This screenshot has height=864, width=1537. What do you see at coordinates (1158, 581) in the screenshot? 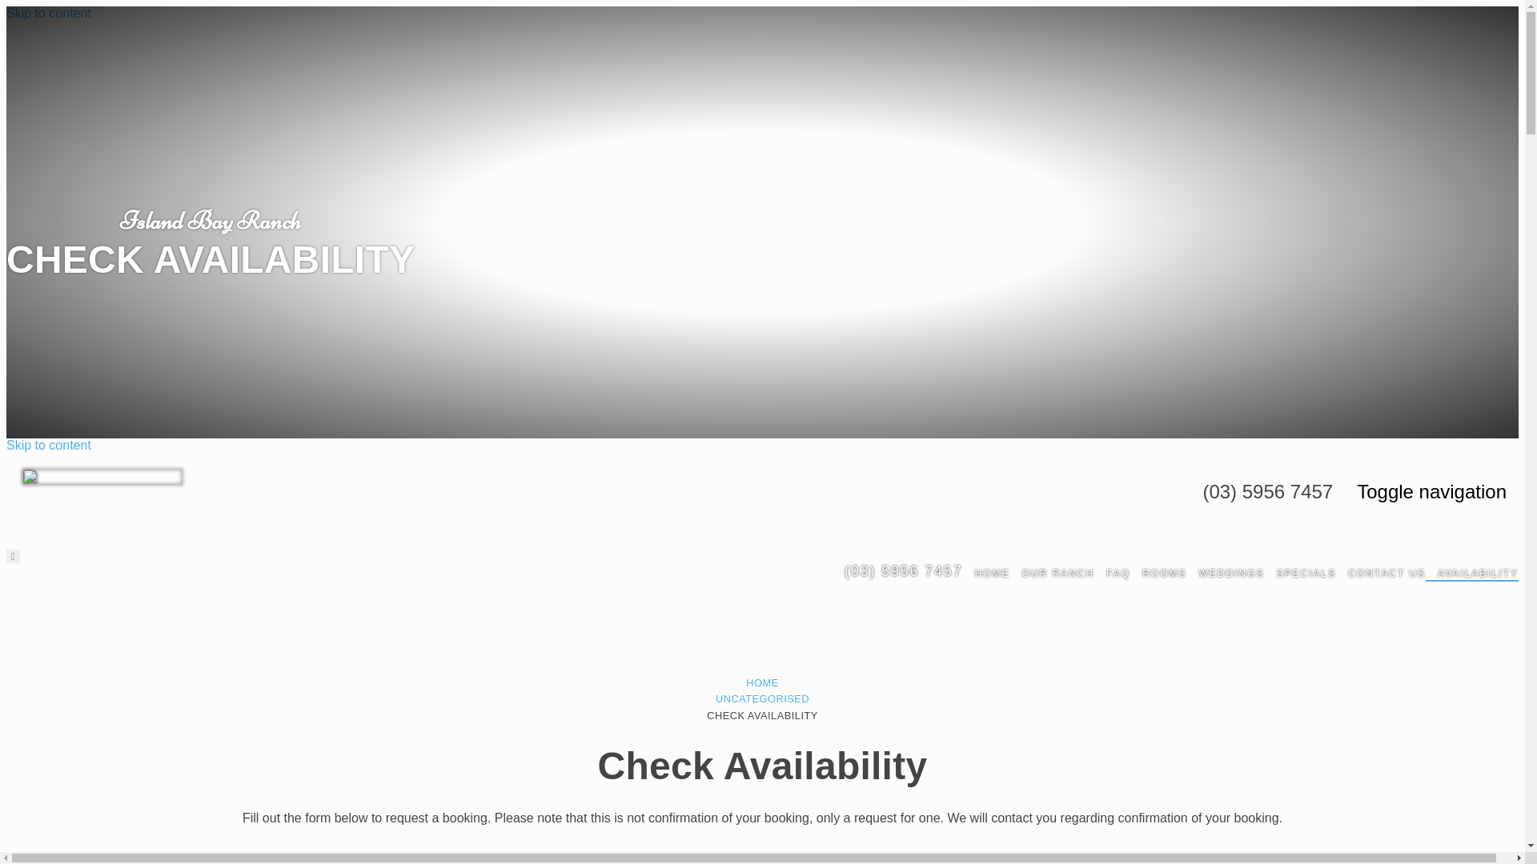
I see `ROOMS` at bounding box center [1158, 581].